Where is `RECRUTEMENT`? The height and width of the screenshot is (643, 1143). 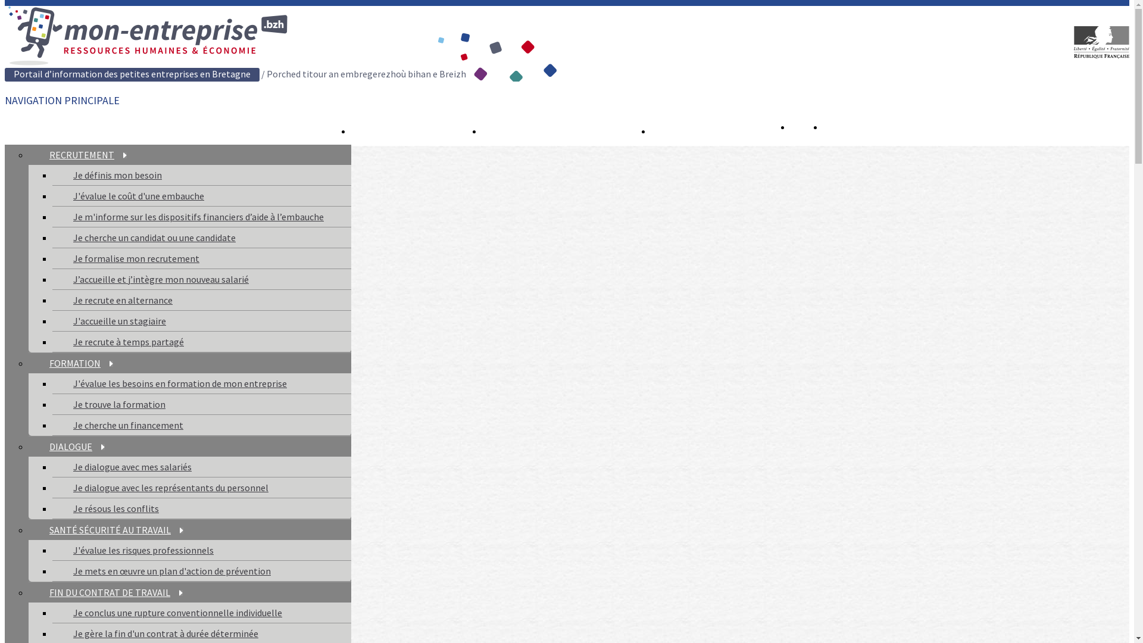 RECRUTEMENT is located at coordinates (88, 155).